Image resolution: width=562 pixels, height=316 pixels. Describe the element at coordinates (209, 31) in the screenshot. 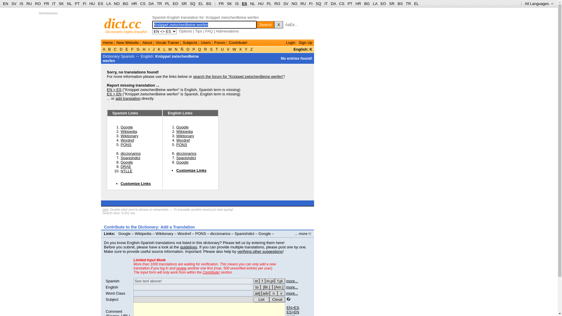

I see `FAQ` at that location.